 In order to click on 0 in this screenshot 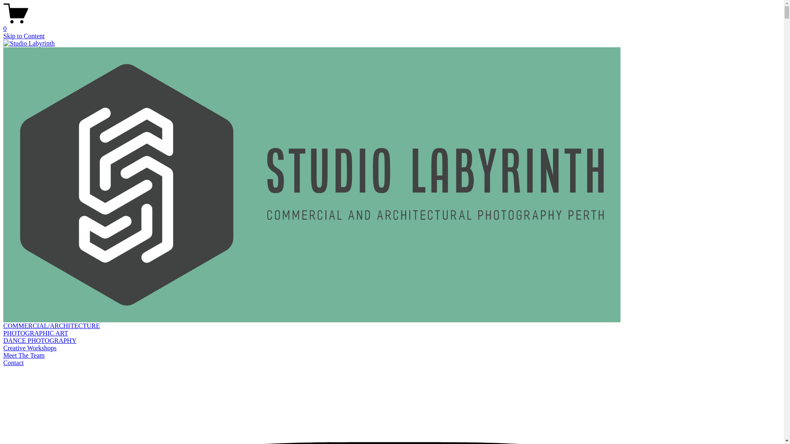, I will do `click(392, 25)`.